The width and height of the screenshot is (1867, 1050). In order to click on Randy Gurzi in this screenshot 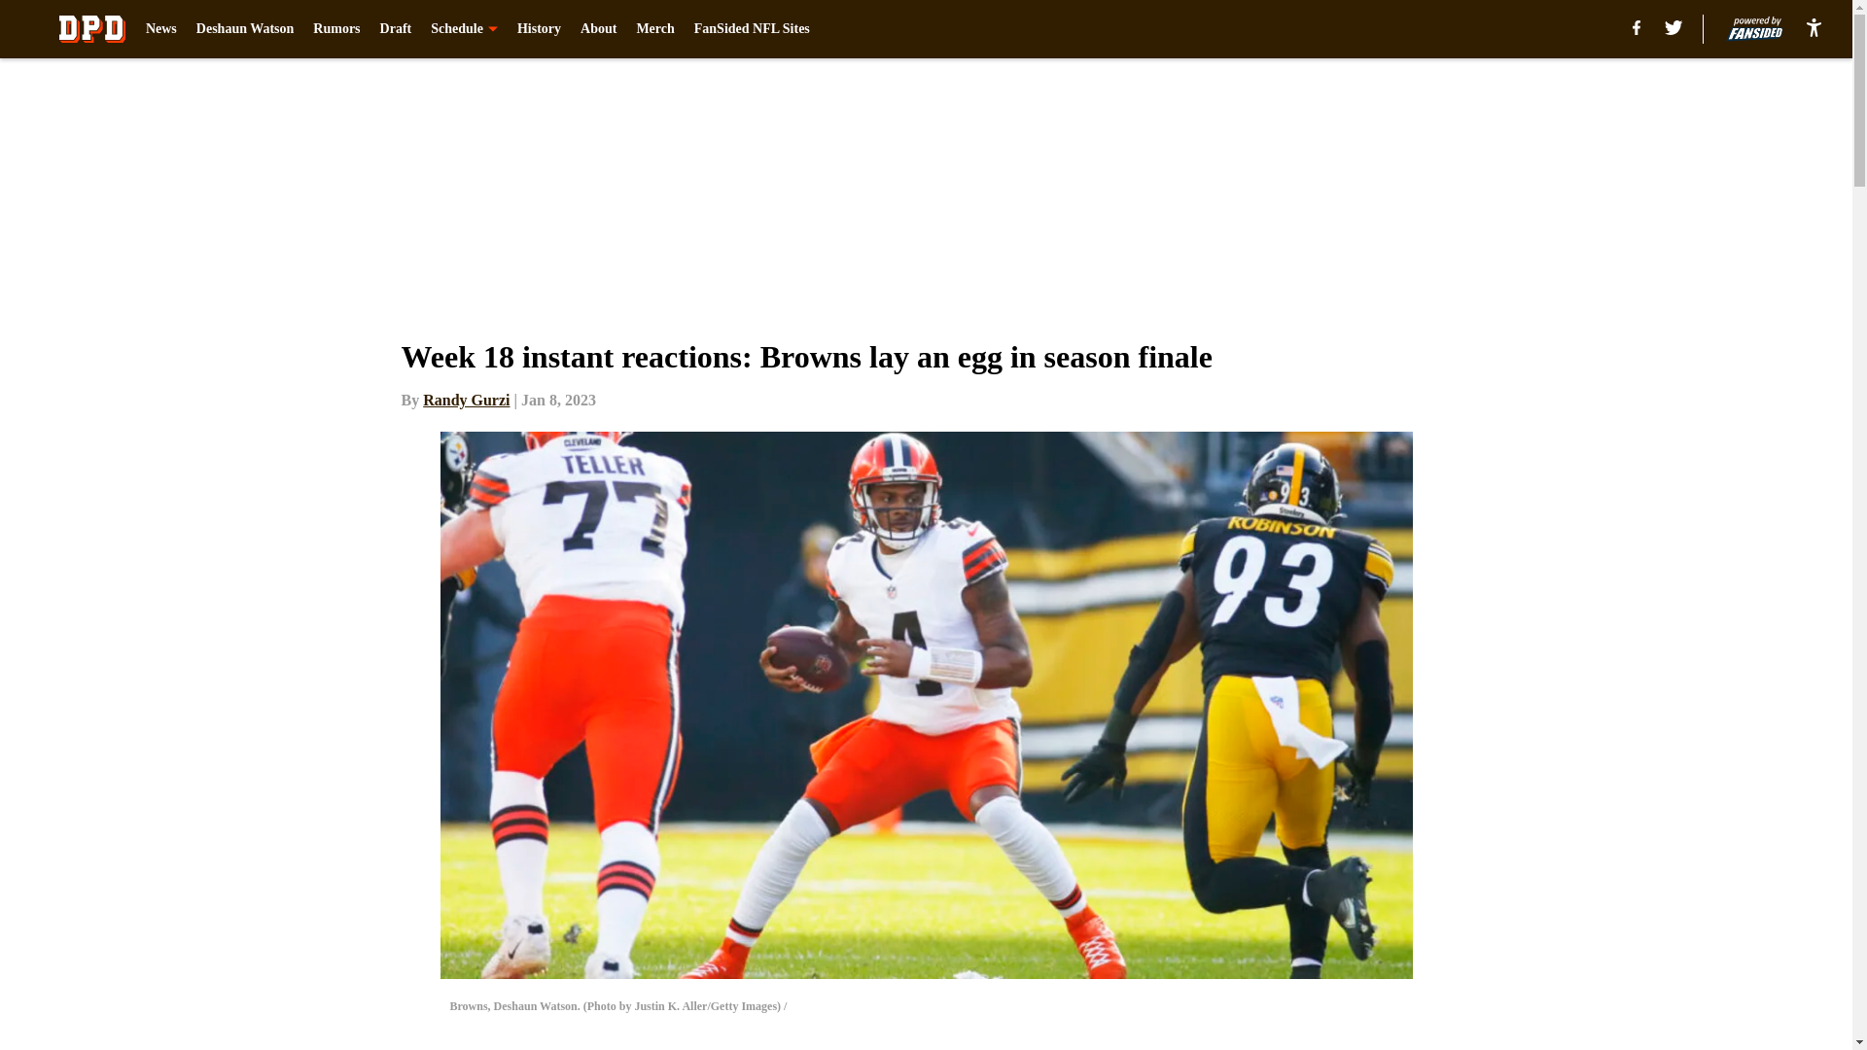, I will do `click(467, 400)`.